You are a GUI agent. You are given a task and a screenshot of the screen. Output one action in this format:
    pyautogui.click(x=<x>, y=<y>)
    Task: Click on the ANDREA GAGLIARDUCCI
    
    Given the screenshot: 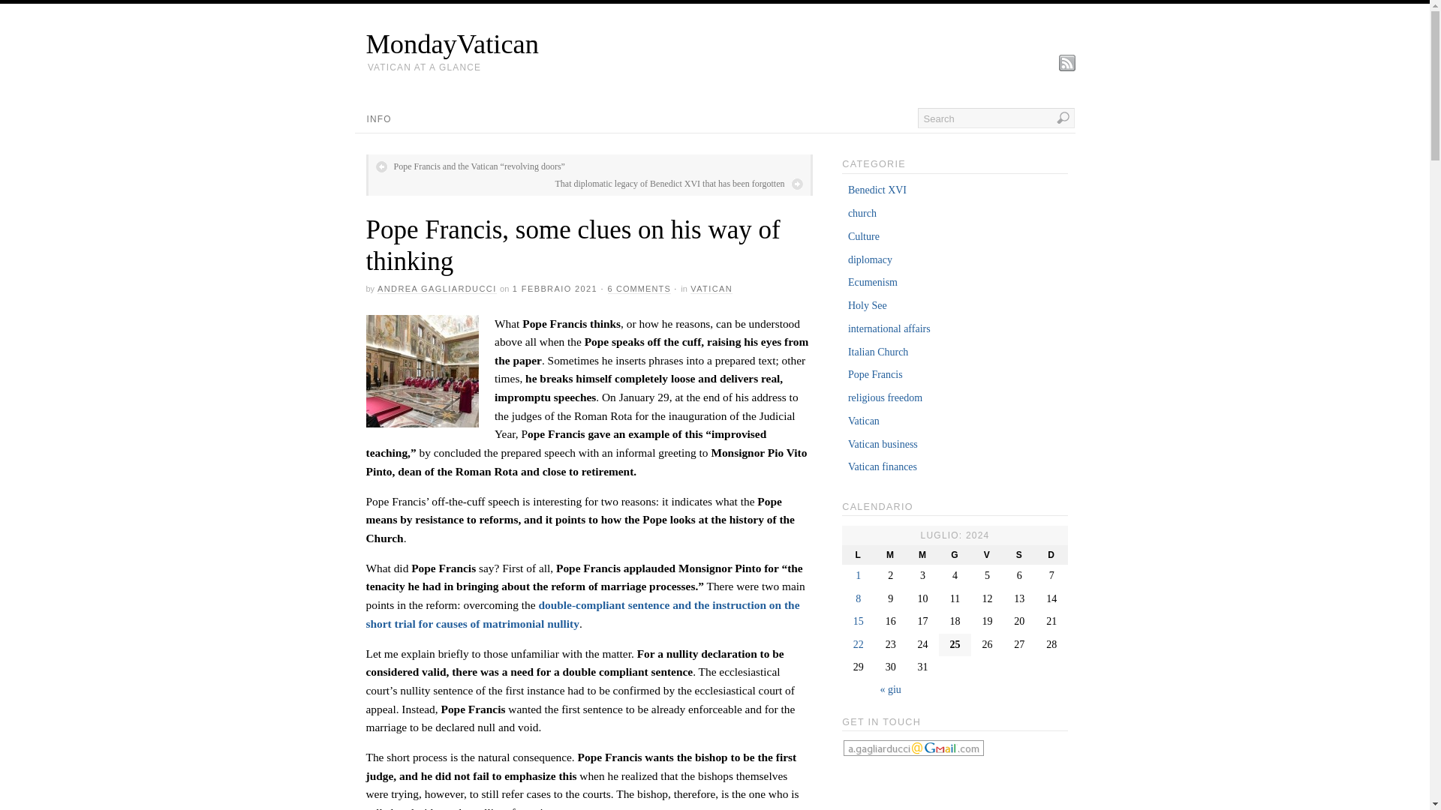 What is the action you would take?
    pyautogui.click(x=437, y=289)
    